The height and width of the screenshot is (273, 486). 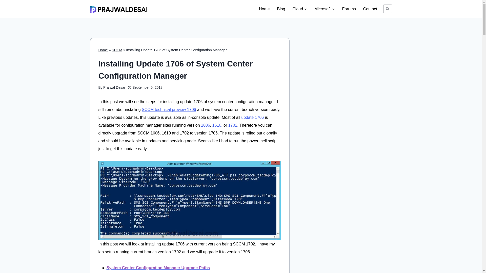 What do you see at coordinates (114, 87) in the screenshot?
I see `Prajwal Desai` at bounding box center [114, 87].